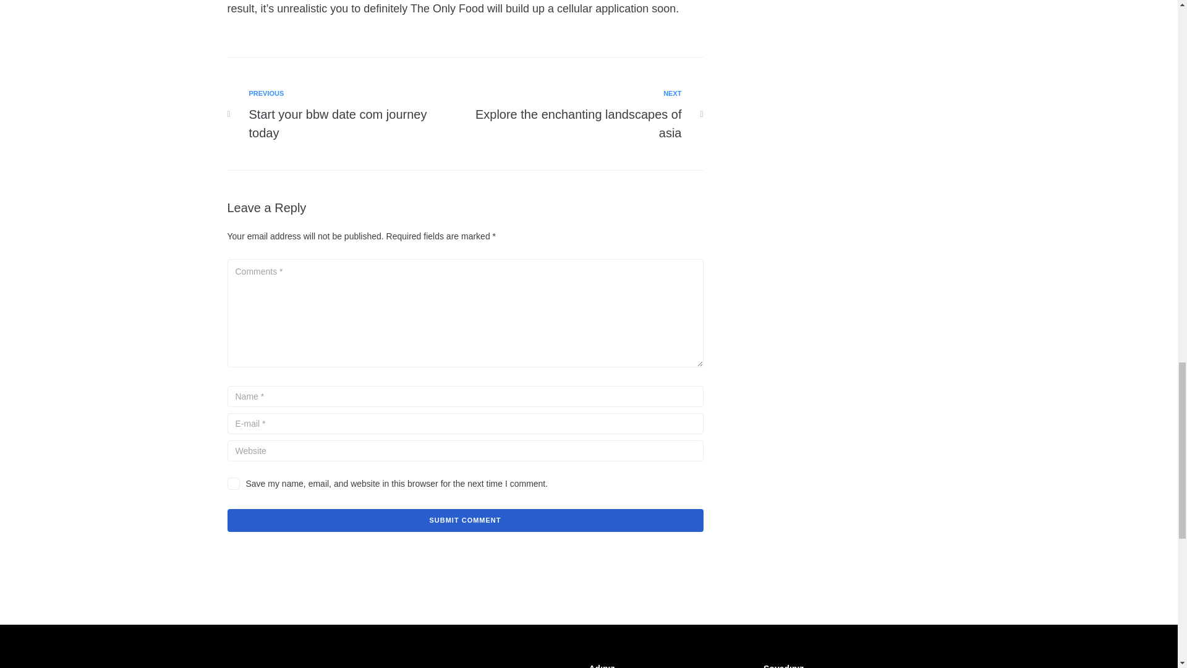  I want to click on Submit Comment, so click(466, 520).